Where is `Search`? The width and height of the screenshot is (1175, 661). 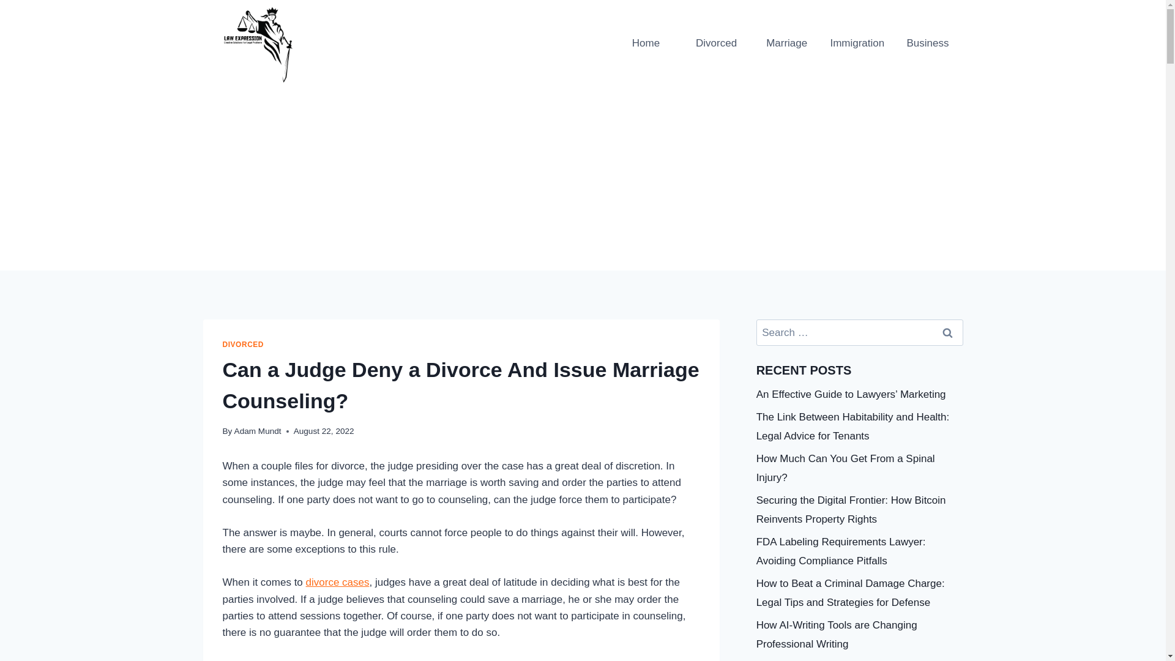 Search is located at coordinates (948, 332).